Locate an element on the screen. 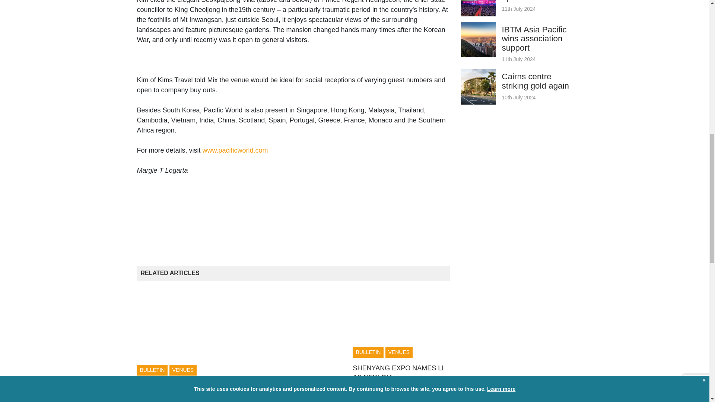 The image size is (715, 402). SHENYANG EXPO NAMES LI AS NEW GM is located at coordinates (398, 372).